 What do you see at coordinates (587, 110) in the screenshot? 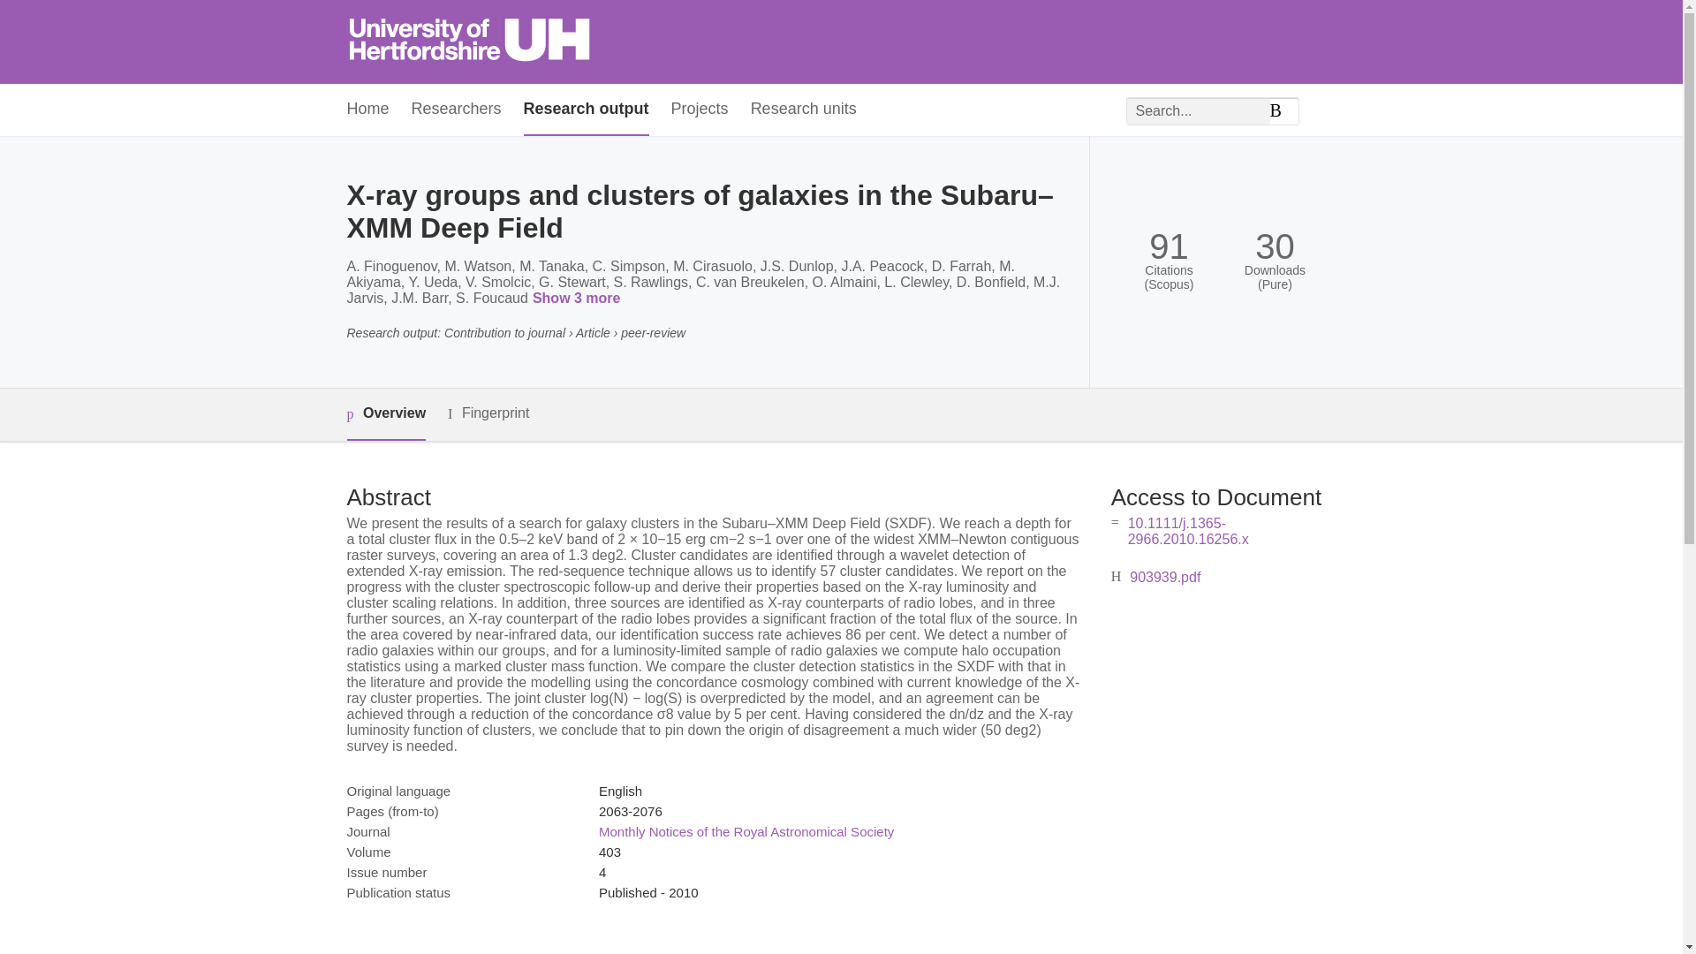
I see `Research output` at bounding box center [587, 110].